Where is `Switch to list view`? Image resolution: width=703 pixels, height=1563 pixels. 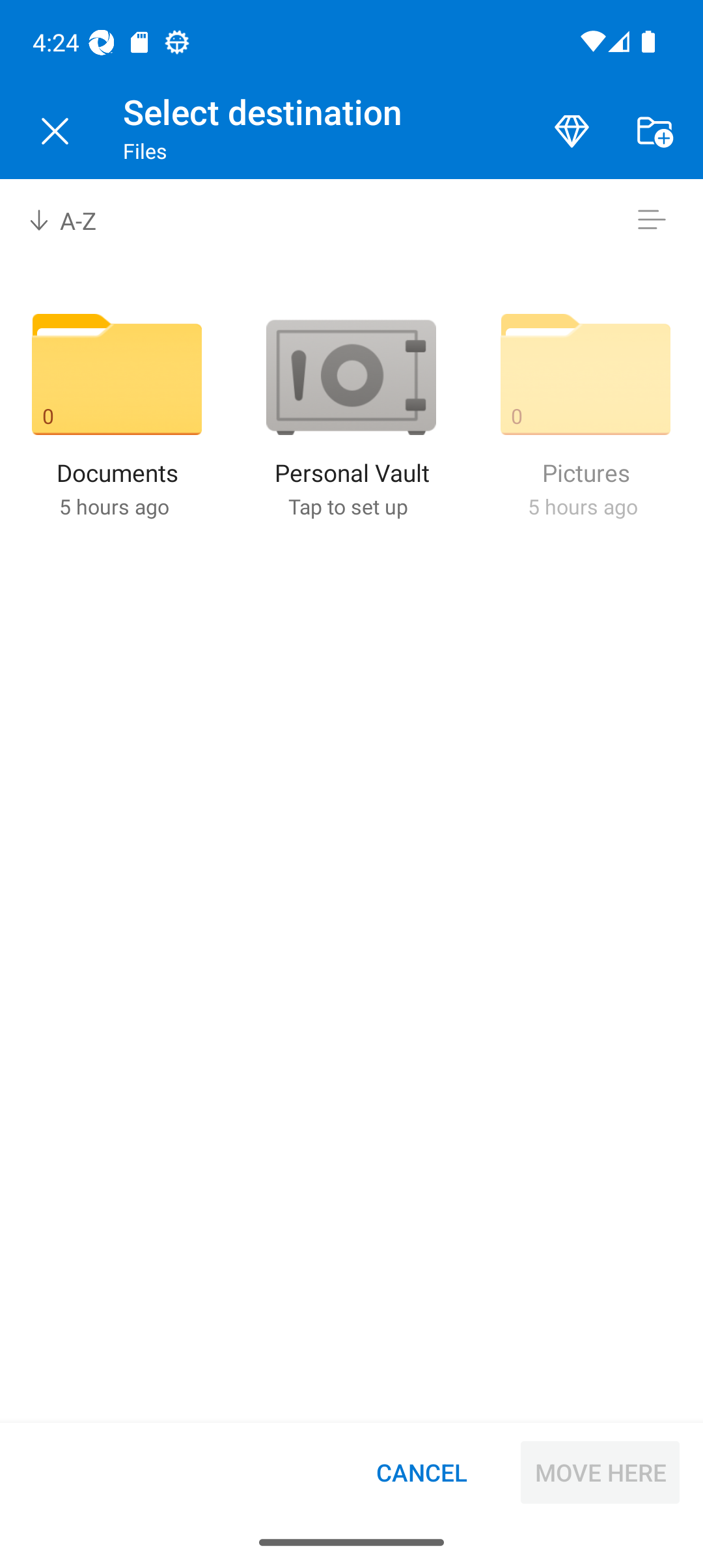 Switch to list view is located at coordinates (651, 220).